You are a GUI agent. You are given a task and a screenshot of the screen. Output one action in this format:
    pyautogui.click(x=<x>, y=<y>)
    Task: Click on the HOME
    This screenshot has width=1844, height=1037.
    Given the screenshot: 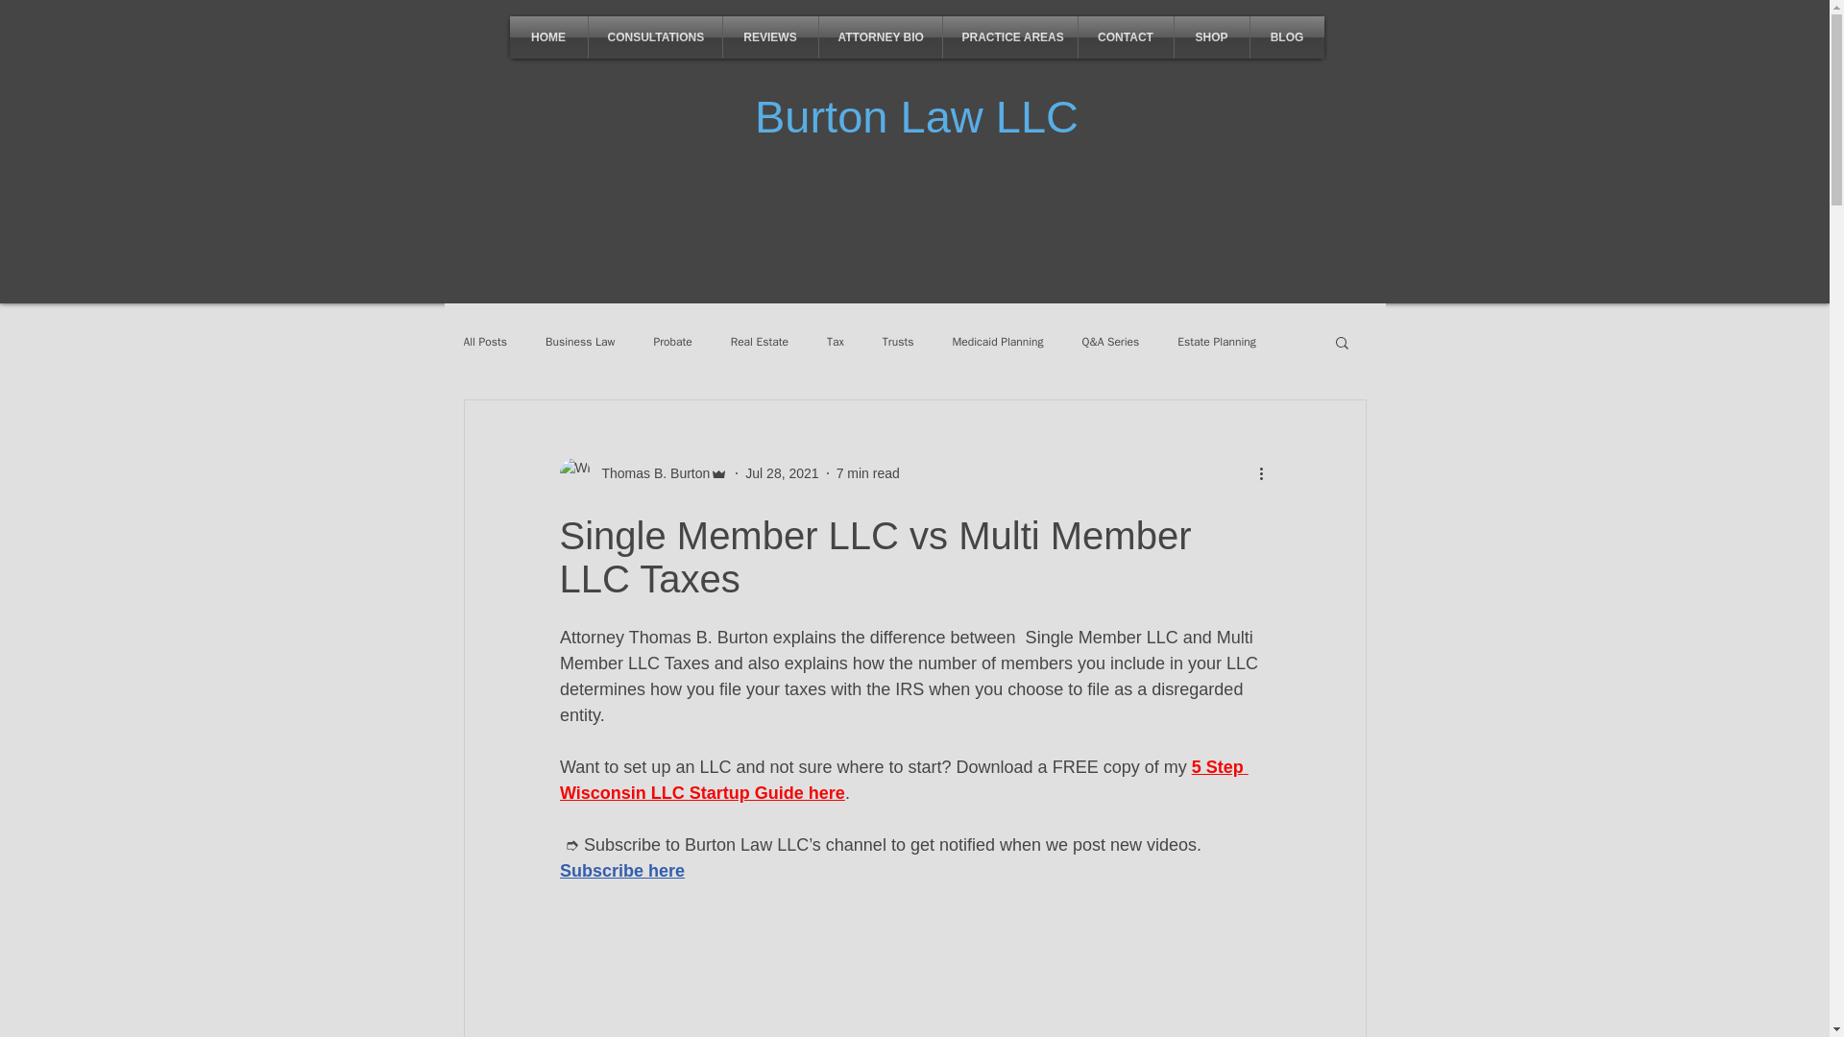 What is the action you would take?
    pyautogui.click(x=547, y=36)
    